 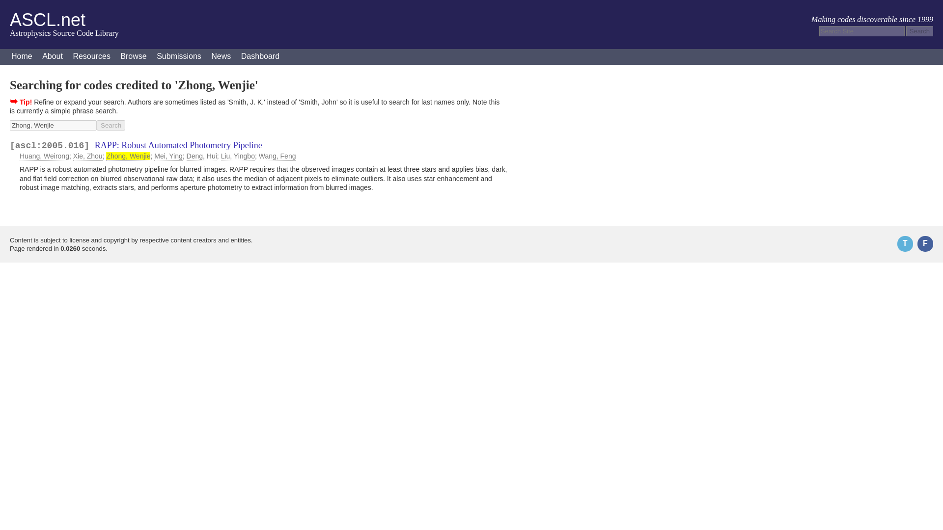 I want to click on Search, so click(x=111, y=125).